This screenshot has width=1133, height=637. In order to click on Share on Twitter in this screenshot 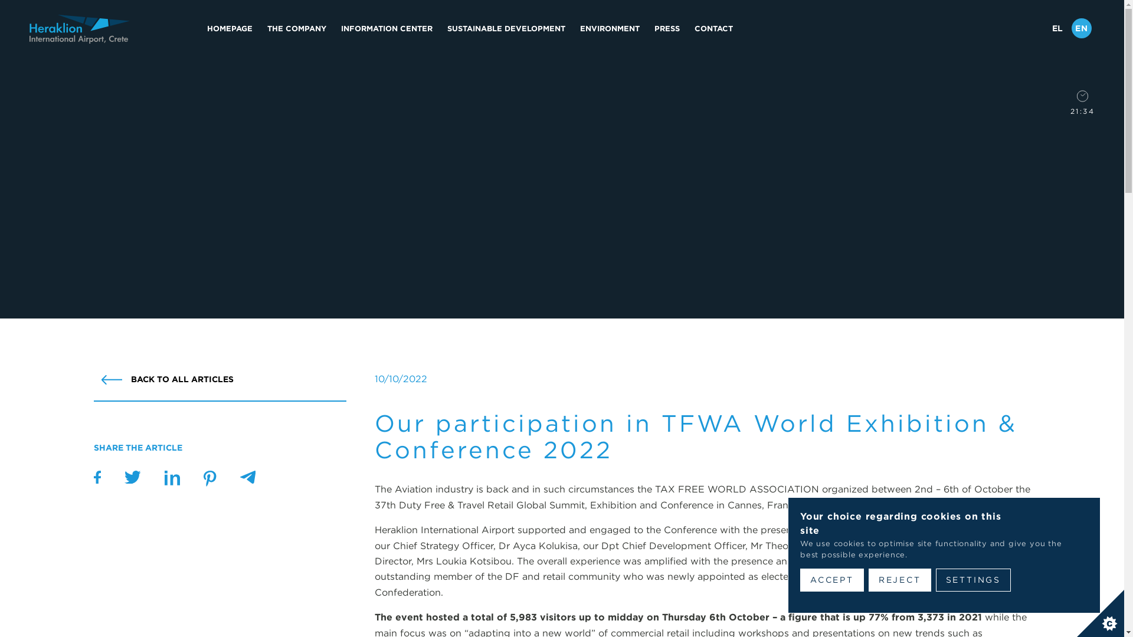, I will do `click(172, 482)`.